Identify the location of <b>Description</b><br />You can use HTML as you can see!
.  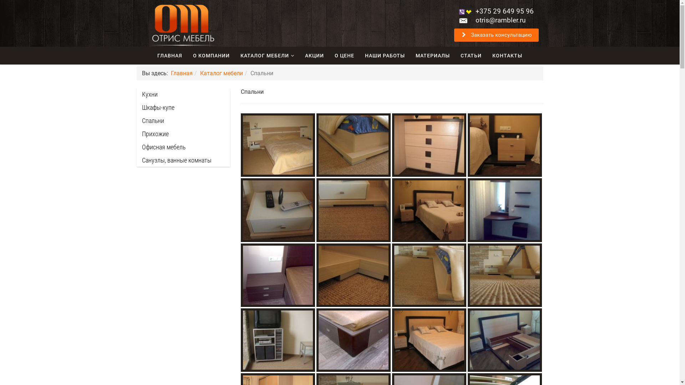
(354, 145).